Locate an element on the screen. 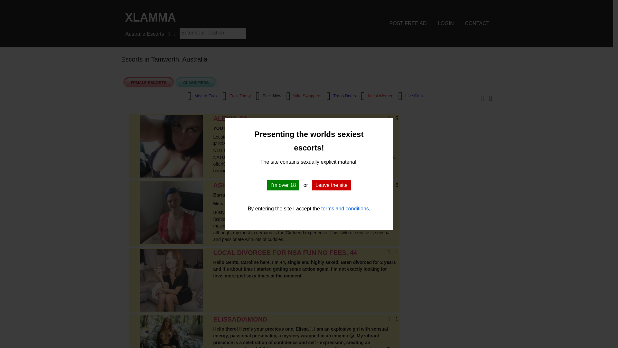 The width and height of the screenshot is (618, 348). XLAMMA is located at coordinates (216, 17).